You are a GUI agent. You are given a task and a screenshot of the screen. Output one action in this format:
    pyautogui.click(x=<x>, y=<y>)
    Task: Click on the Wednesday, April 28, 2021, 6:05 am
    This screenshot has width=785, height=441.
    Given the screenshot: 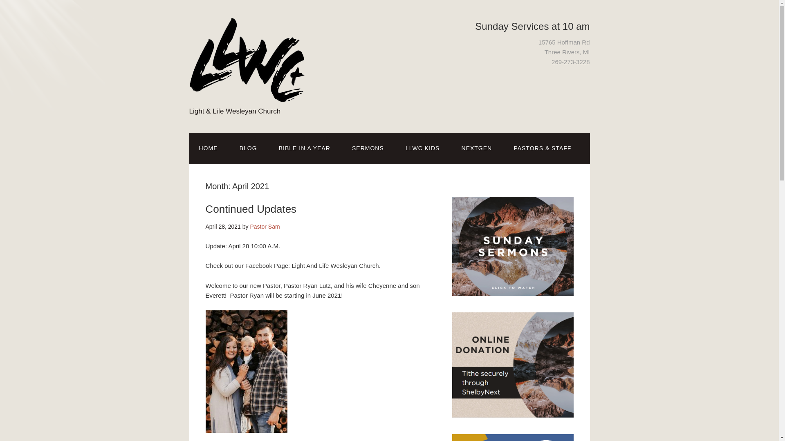 What is the action you would take?
    pyautogui.click(x=222, y=226)
    